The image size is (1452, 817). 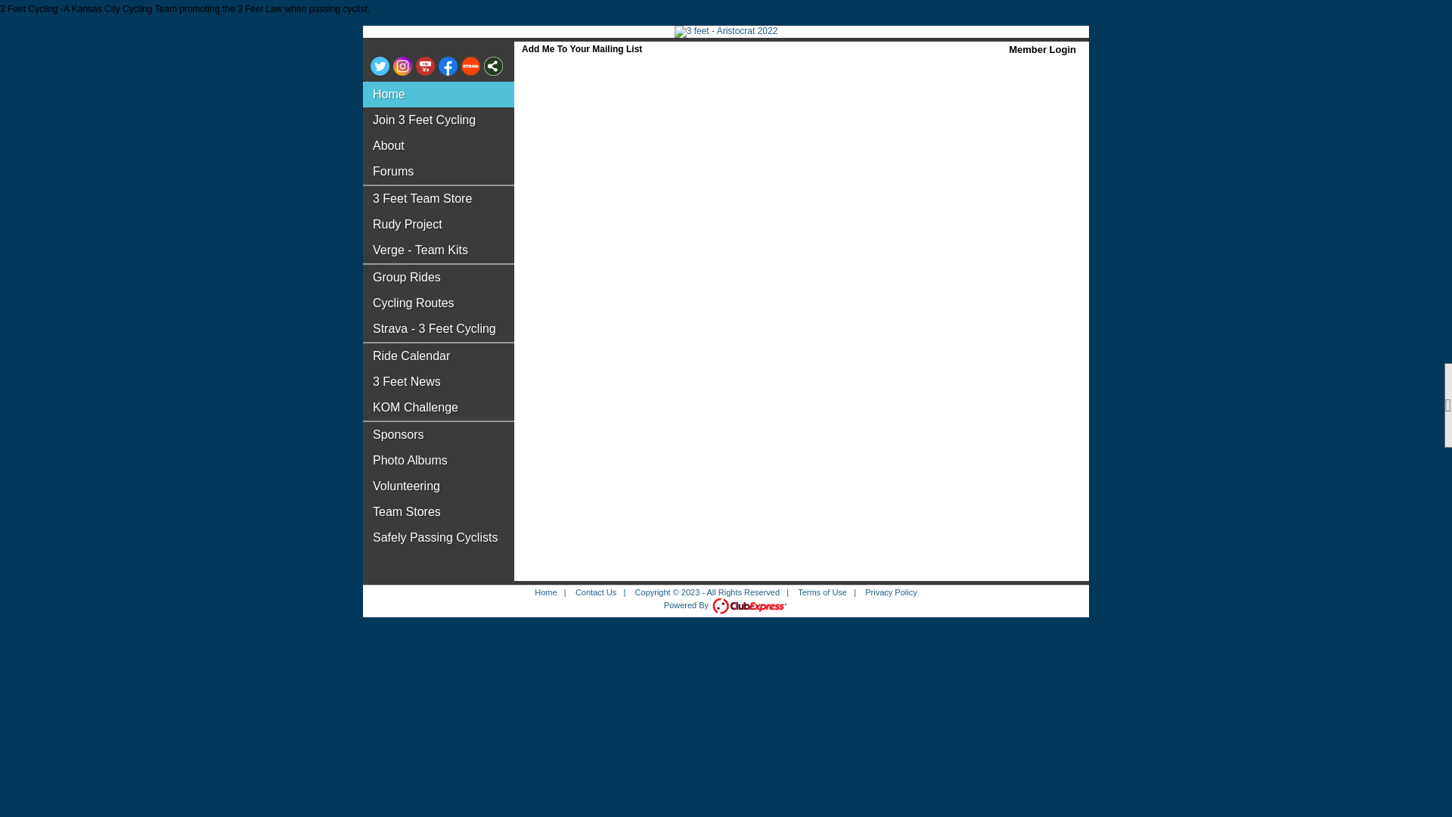 I want to click on Strava - 3 Feet Cycling, so click(x=439, y=329).